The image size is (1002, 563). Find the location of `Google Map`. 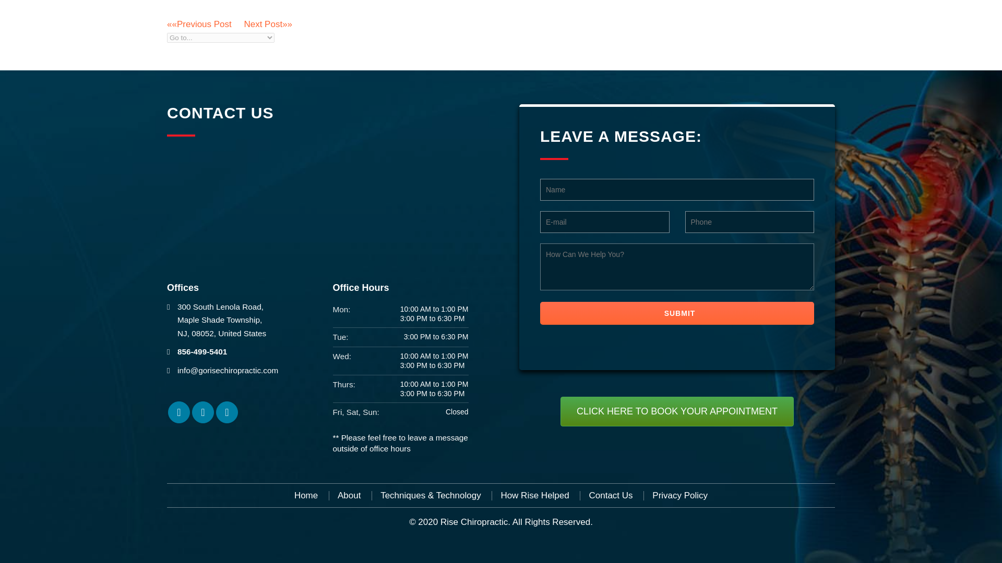

Google Map is located at coordinates (227, 412).